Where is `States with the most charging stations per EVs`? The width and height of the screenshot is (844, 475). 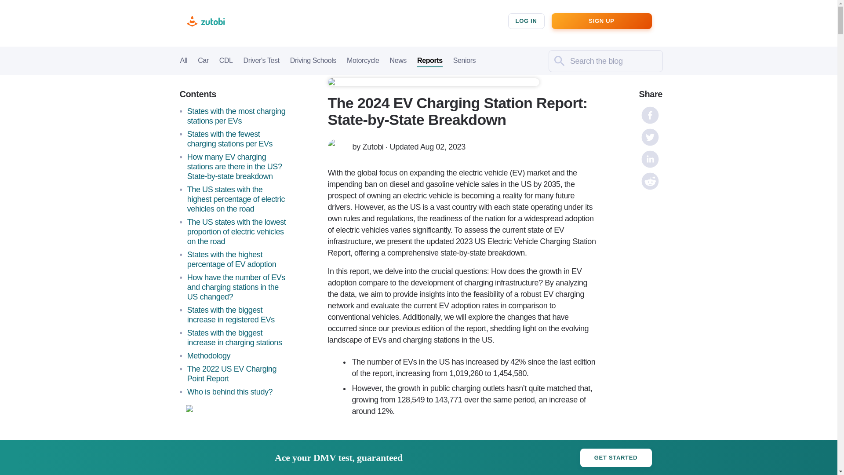 States with the most charging stations per EVs is located at coordinates (237, 116).